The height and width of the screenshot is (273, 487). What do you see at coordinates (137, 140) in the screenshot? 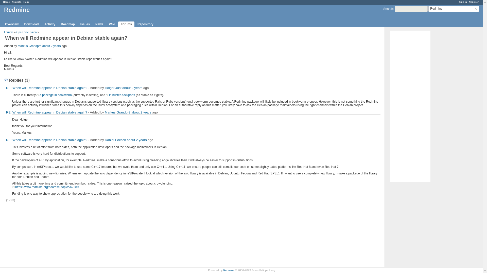
I see `about 2 years` at bounding box center [137, 140].